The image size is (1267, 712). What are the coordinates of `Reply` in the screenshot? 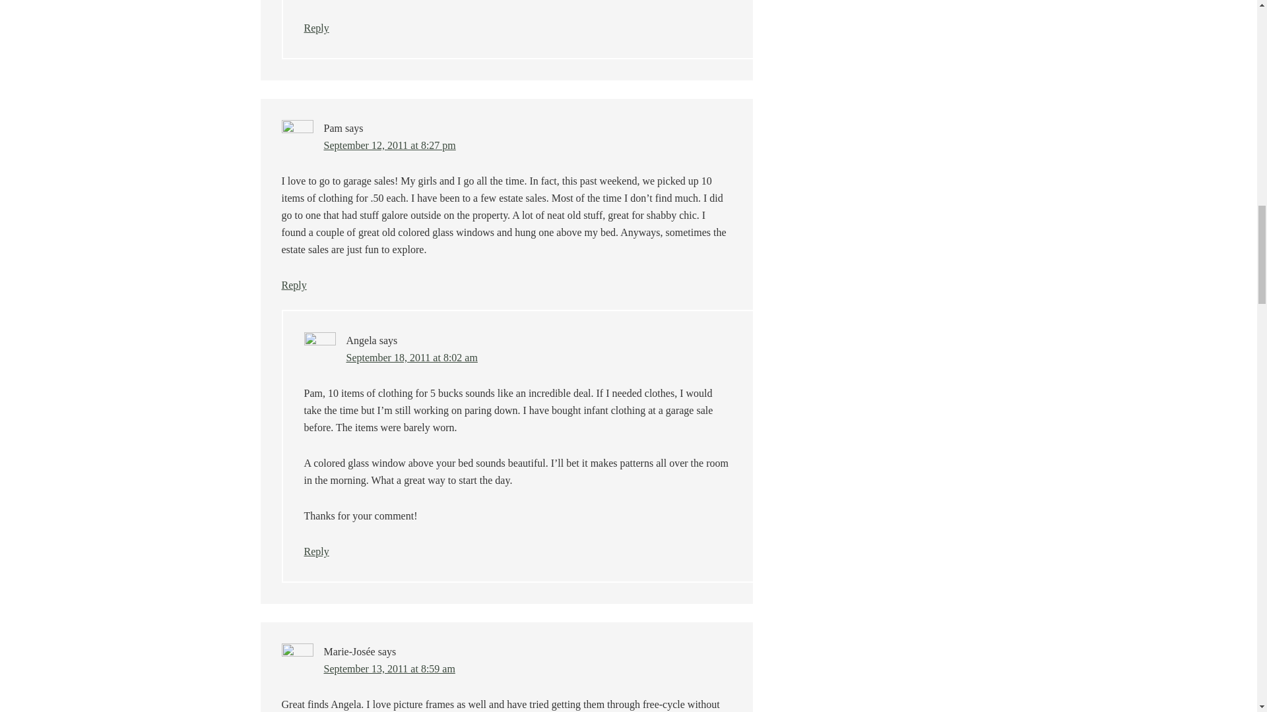 It's located at (315, 28).